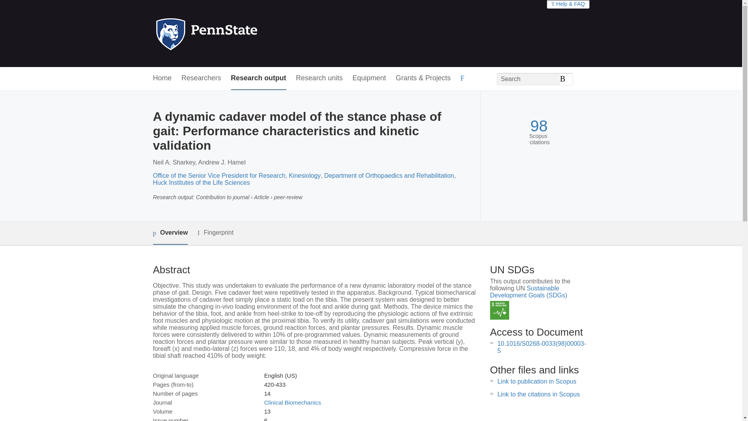  I want to click on Overview, so click(170, 233).